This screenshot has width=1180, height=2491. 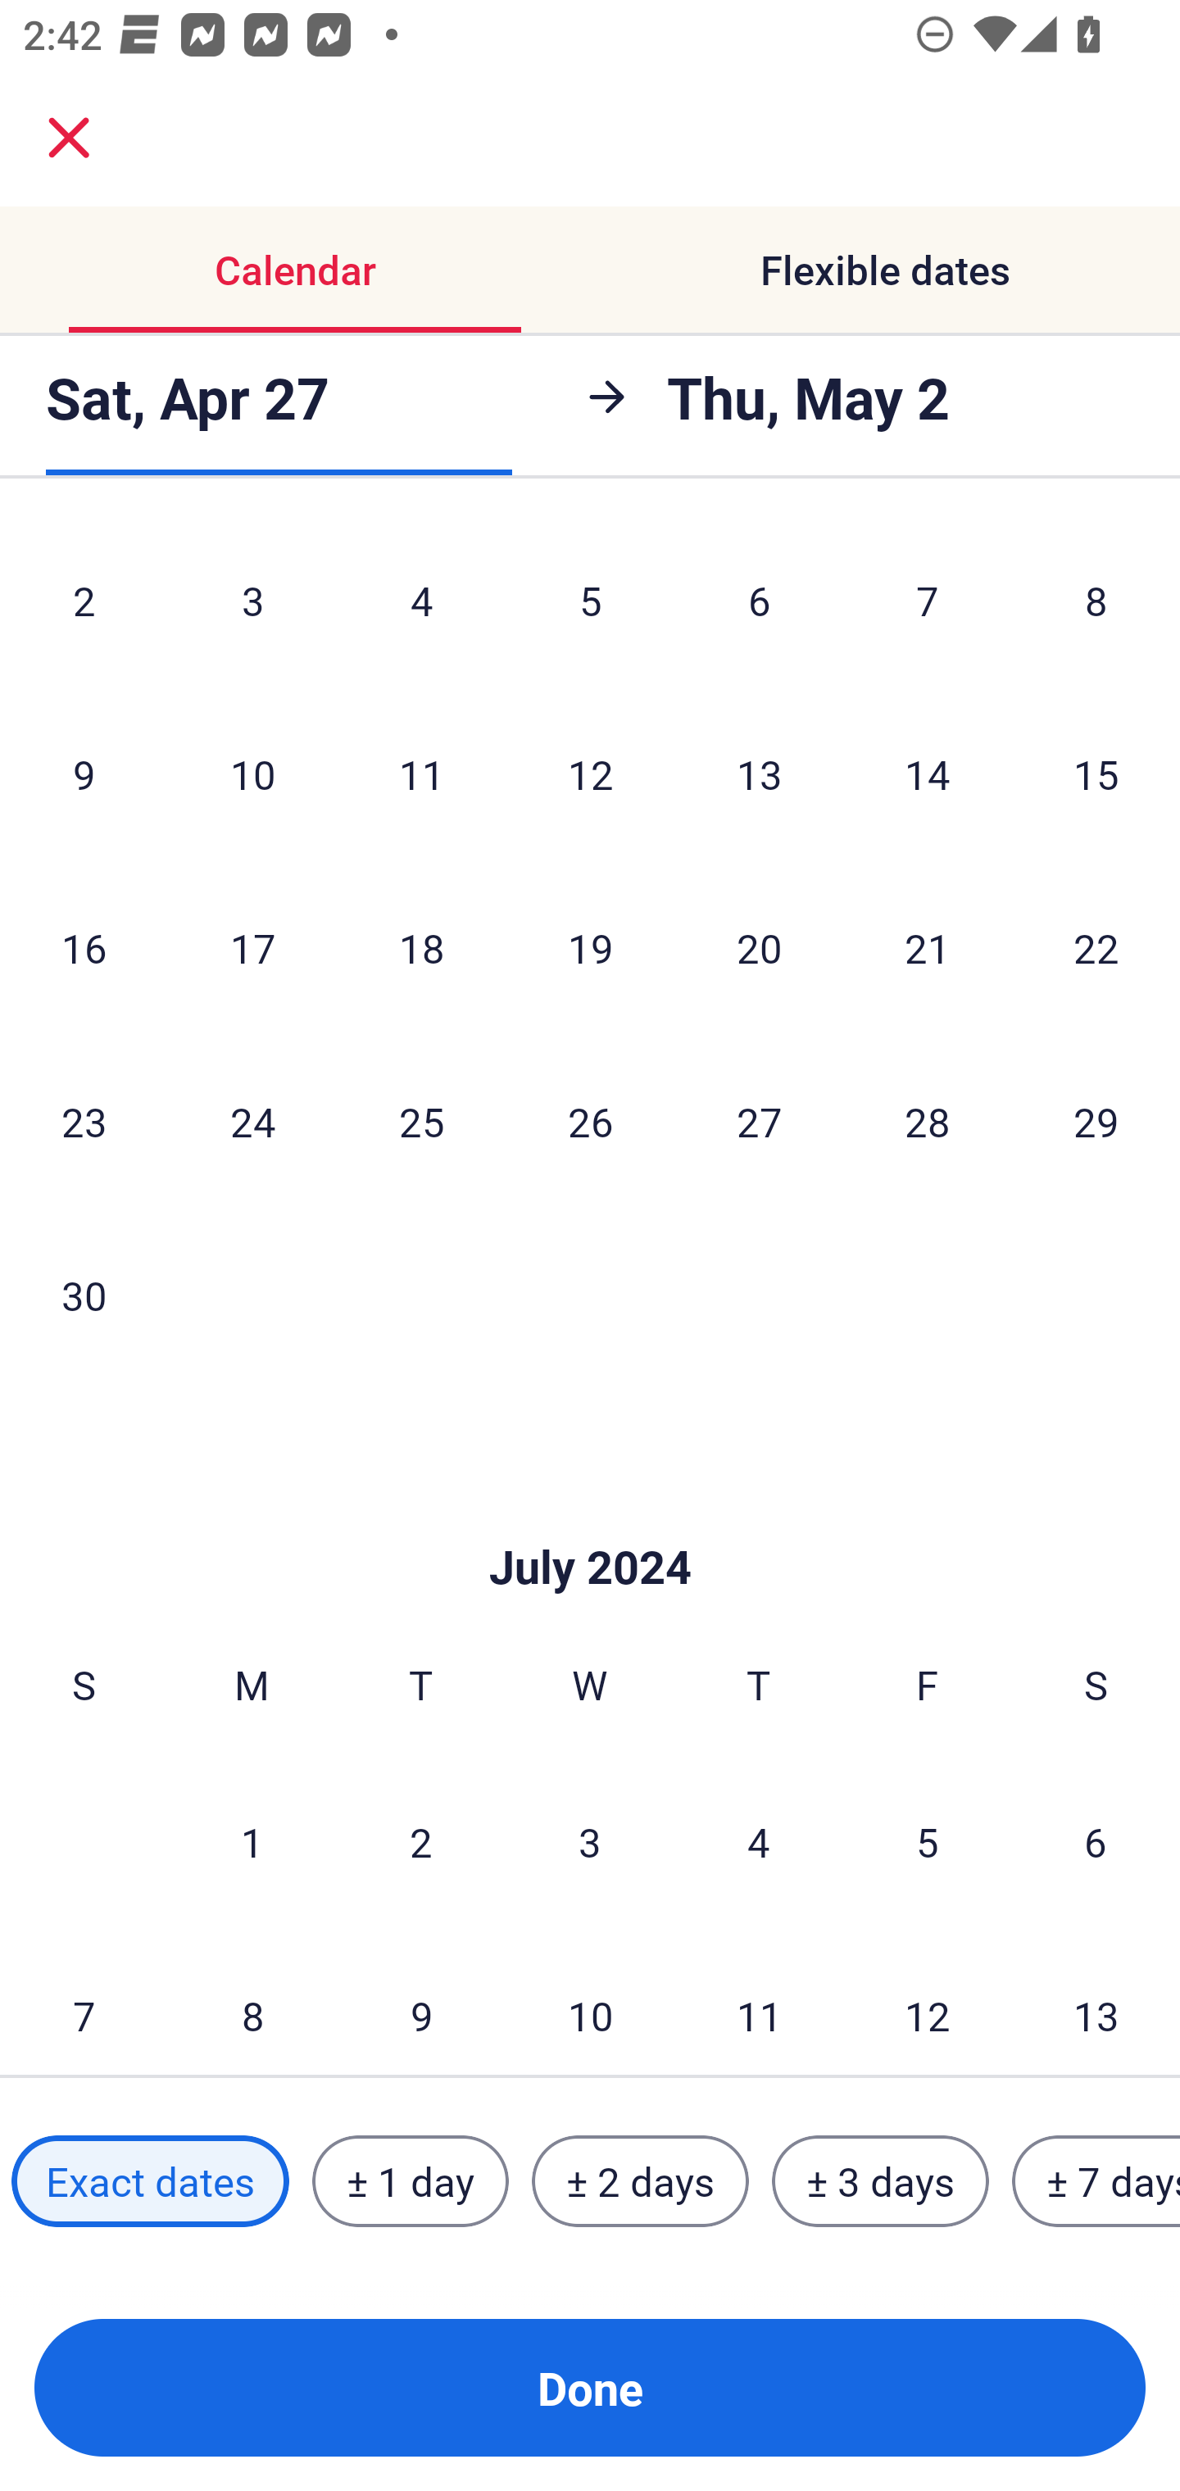 What do you see at coordinates (1096, 605) in the screenshot?
I see `8 Saturday, June 8, 2024` at bounding box center [1096, 605].